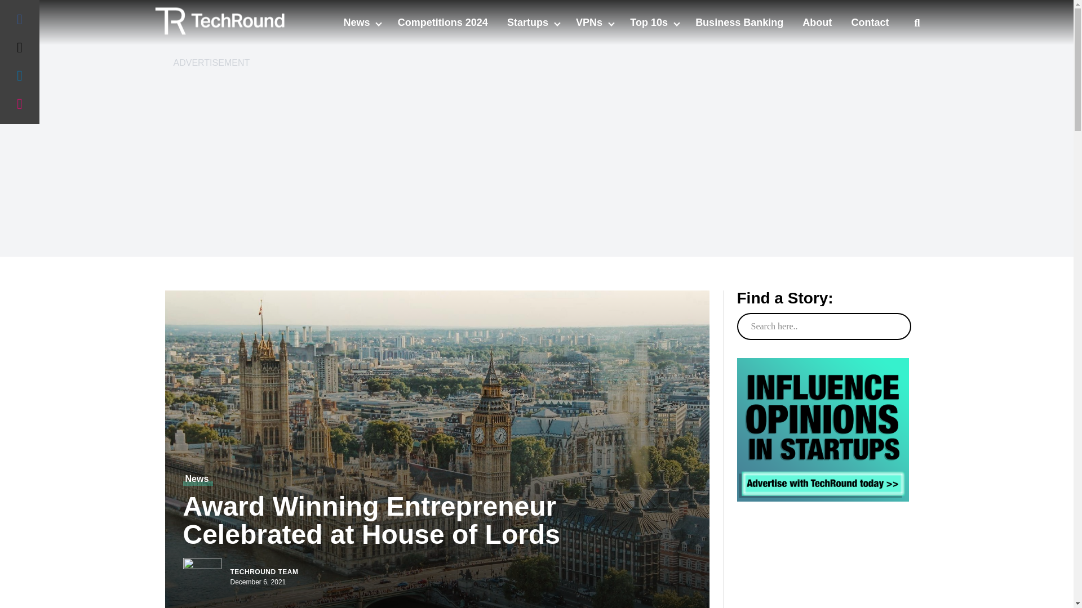  Describe the element at coordinates (823, 577) in the screenshot. I see `Advertisement` at that location.